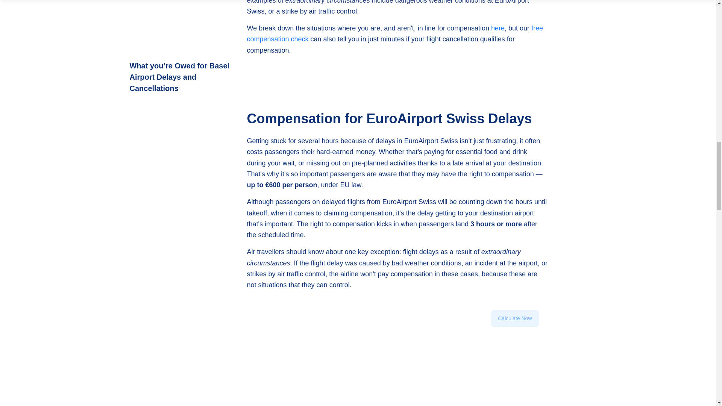 The image size is (722, 406). What do you see at coordinates (498, 28) in the screenshot?
I see `here` at bounding box center [498, 28].